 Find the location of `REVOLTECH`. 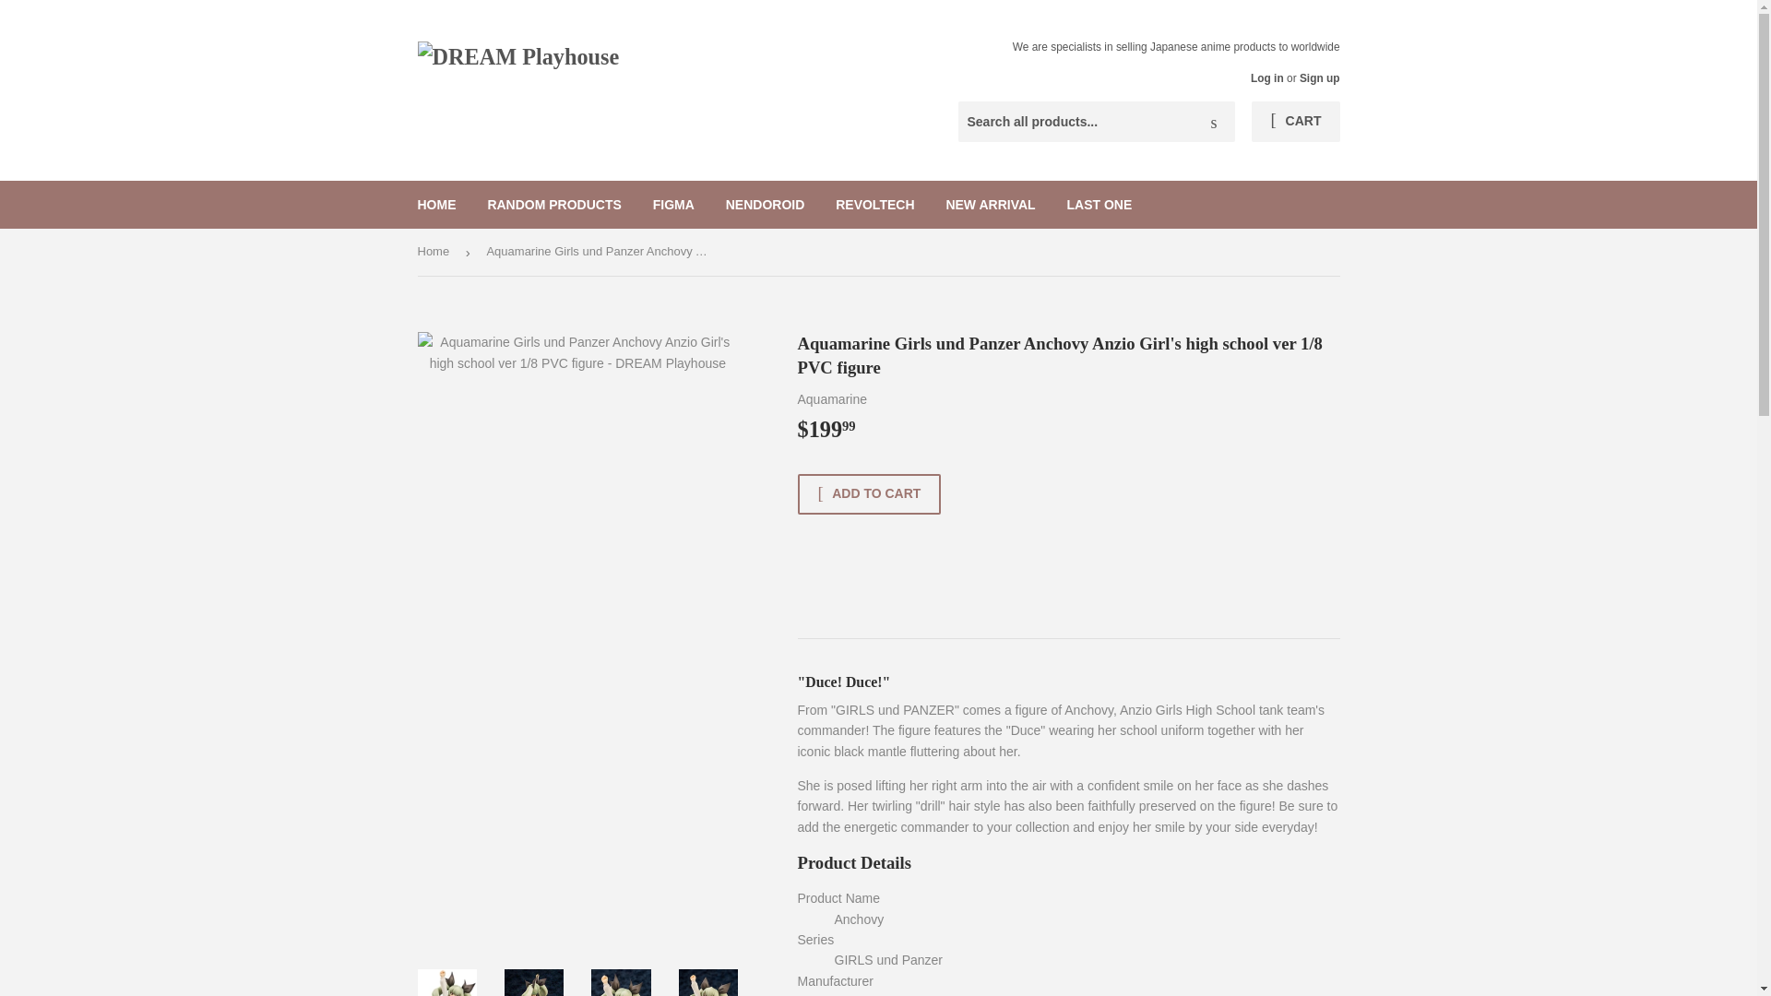

REVOLTECH is located at coordinates (874, 205).